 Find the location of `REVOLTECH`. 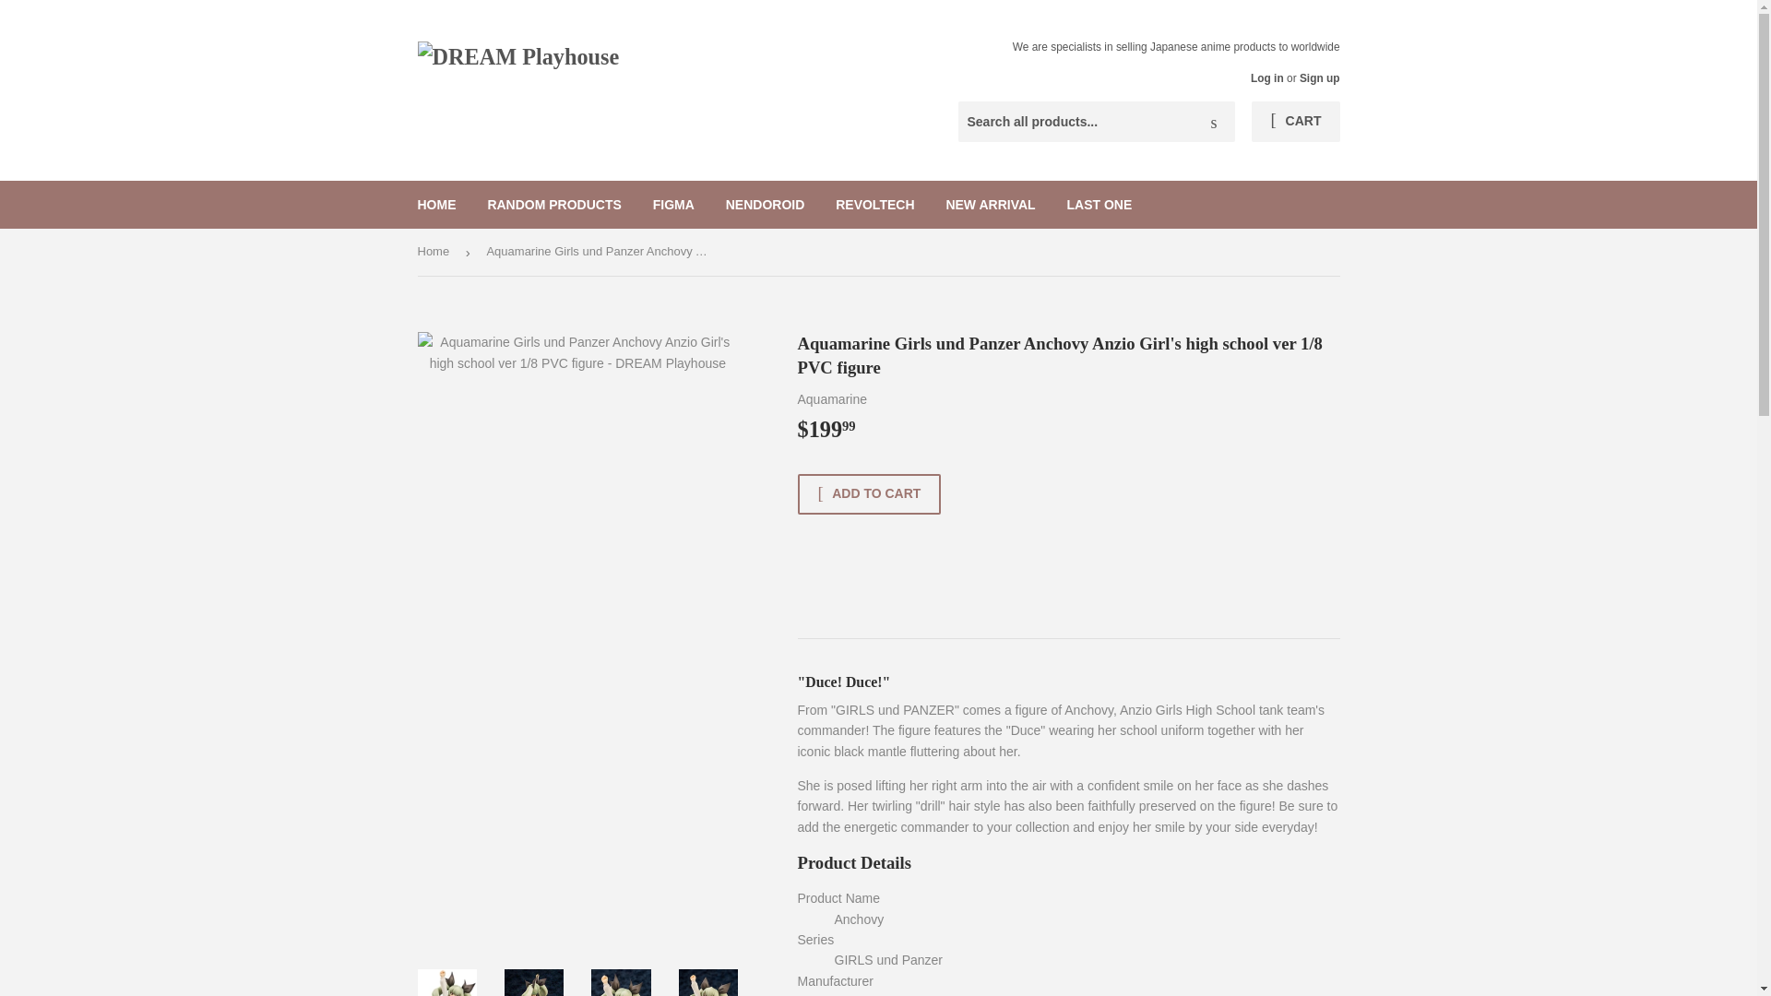

REVOLTECH is located at coordinates (874, 205).